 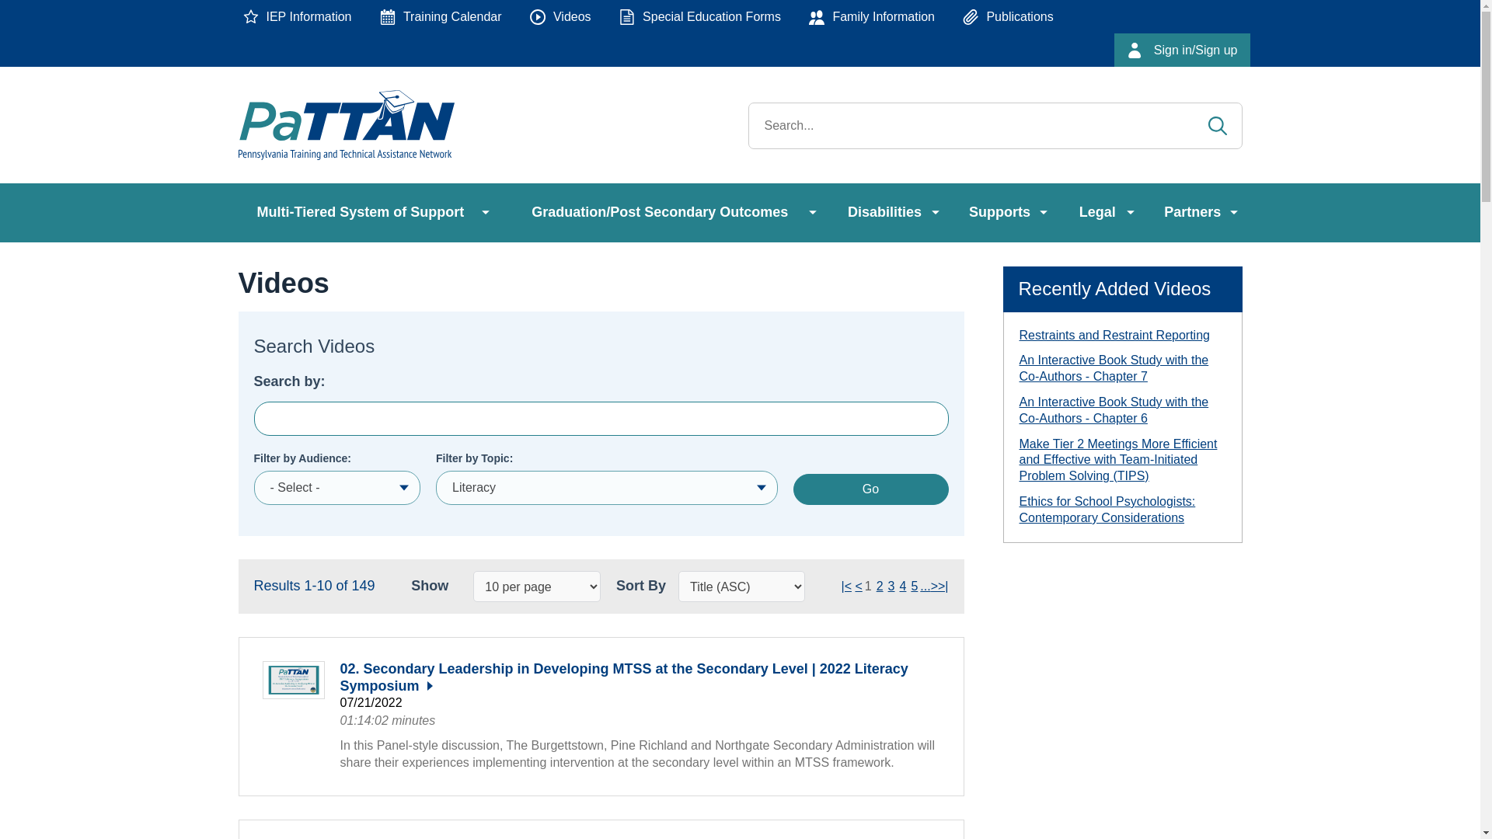 I want to click on Go, so click(x=870, y=489).